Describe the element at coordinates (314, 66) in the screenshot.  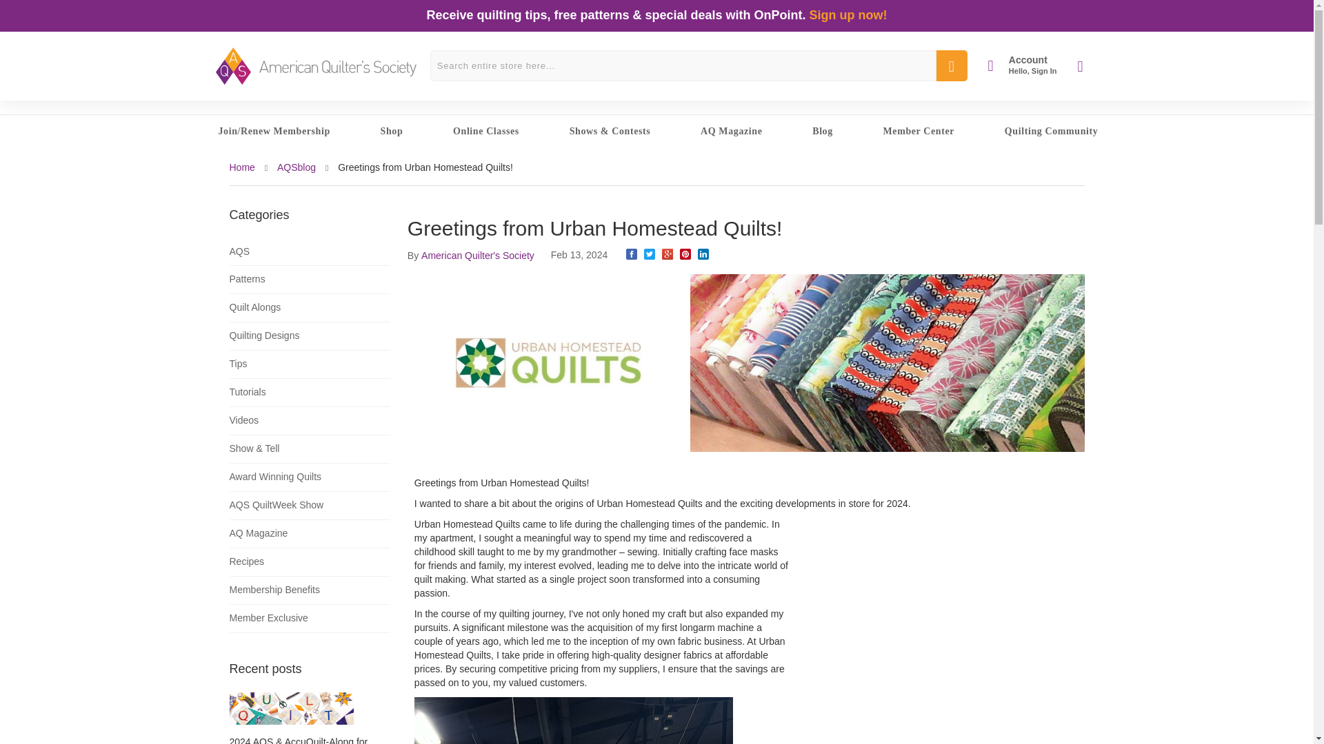
I see `American Quilter's Society` at that location.